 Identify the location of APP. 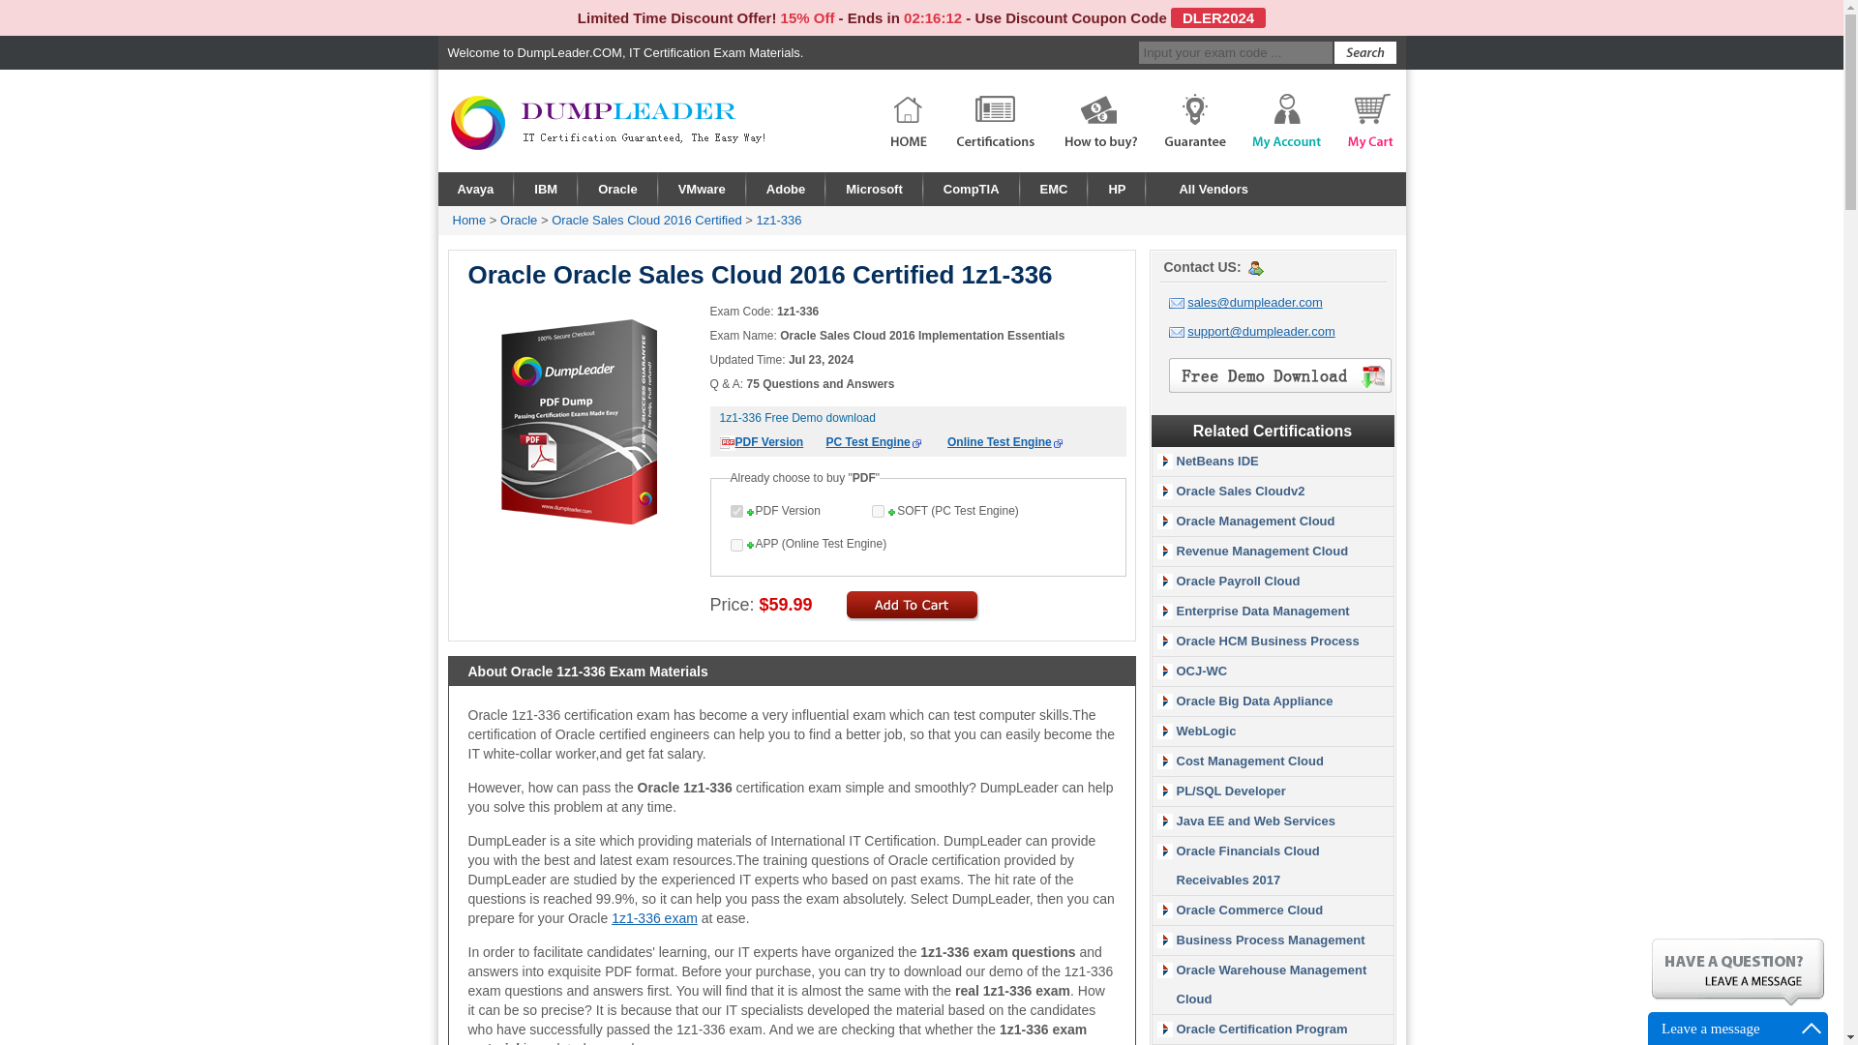
(735, 546).